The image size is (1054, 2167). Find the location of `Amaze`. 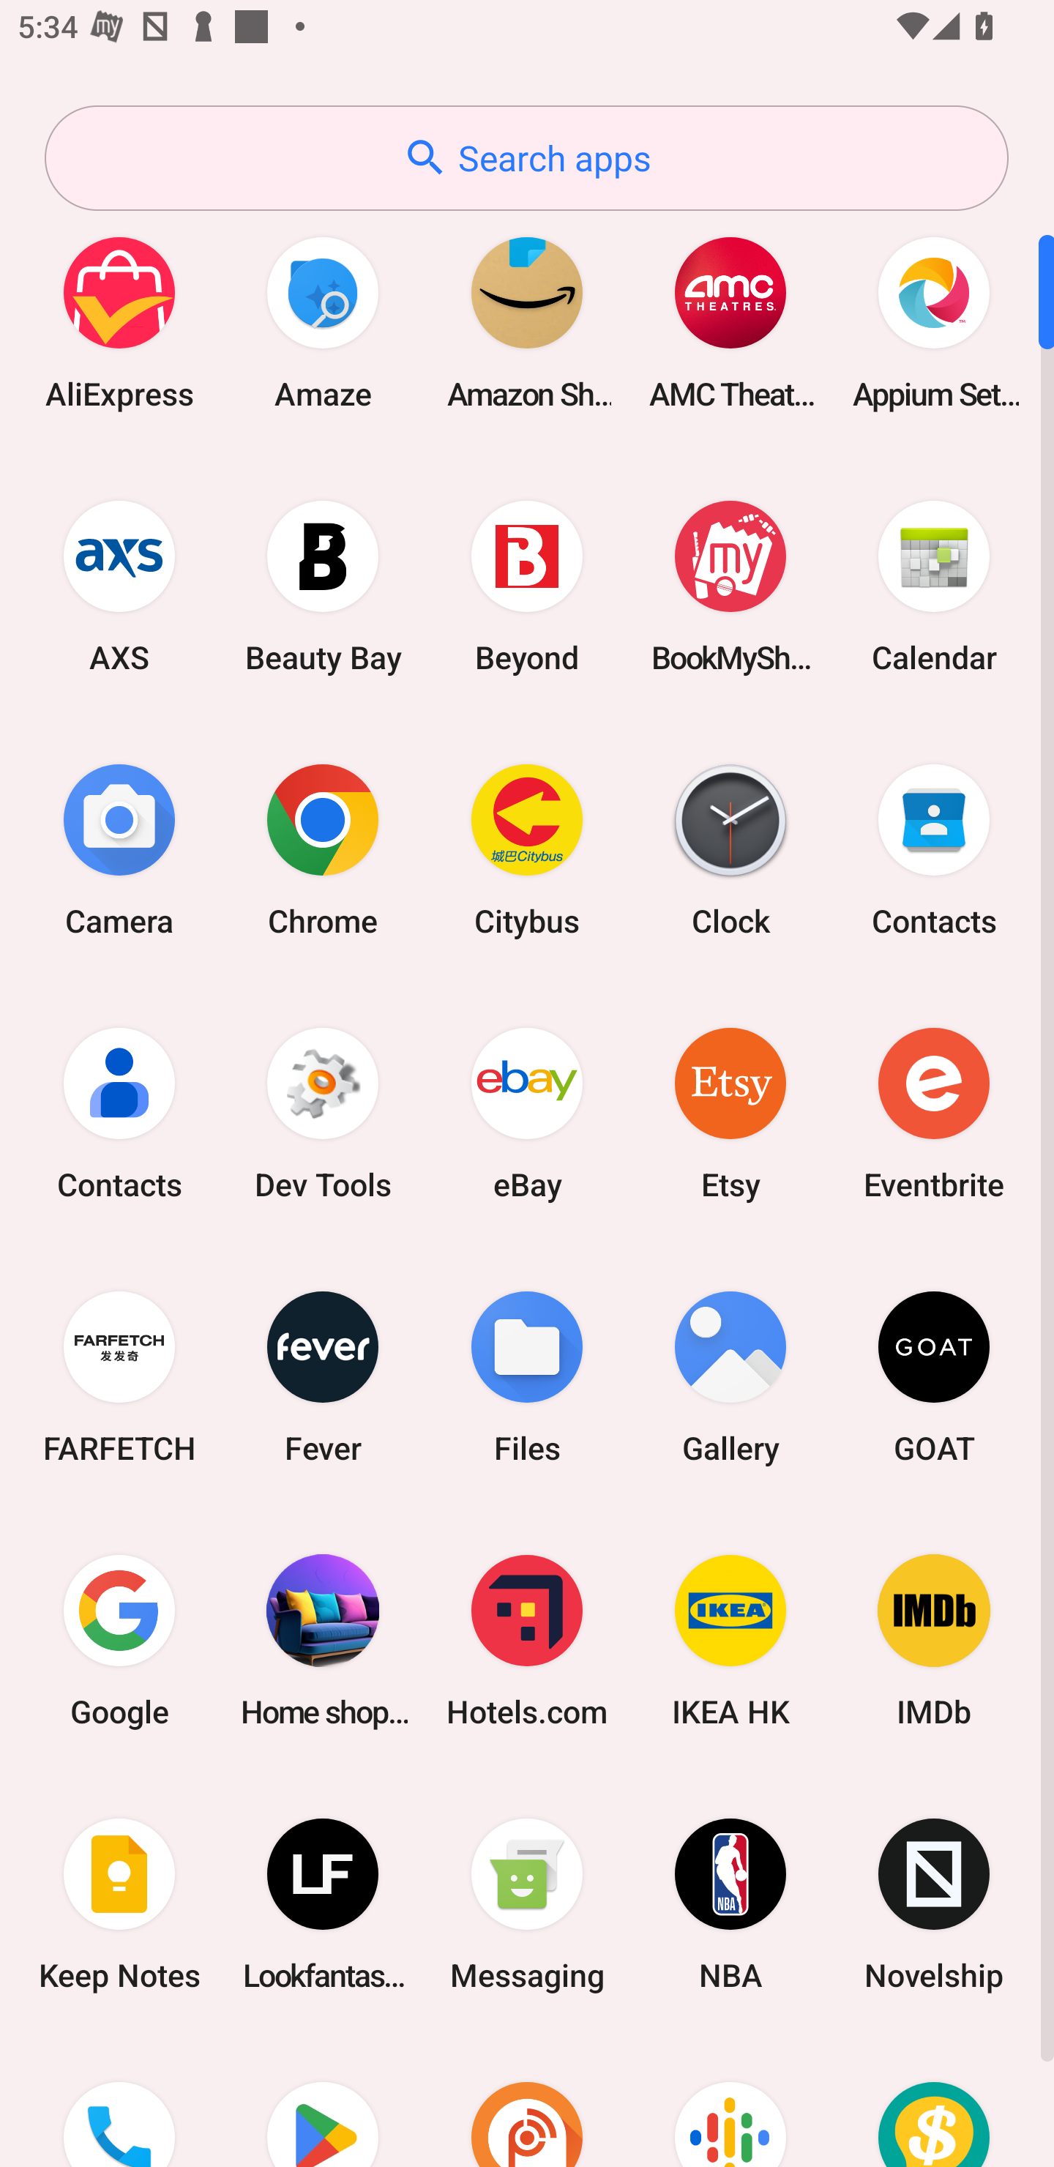

Amaze is located at coordinates (323, 322).